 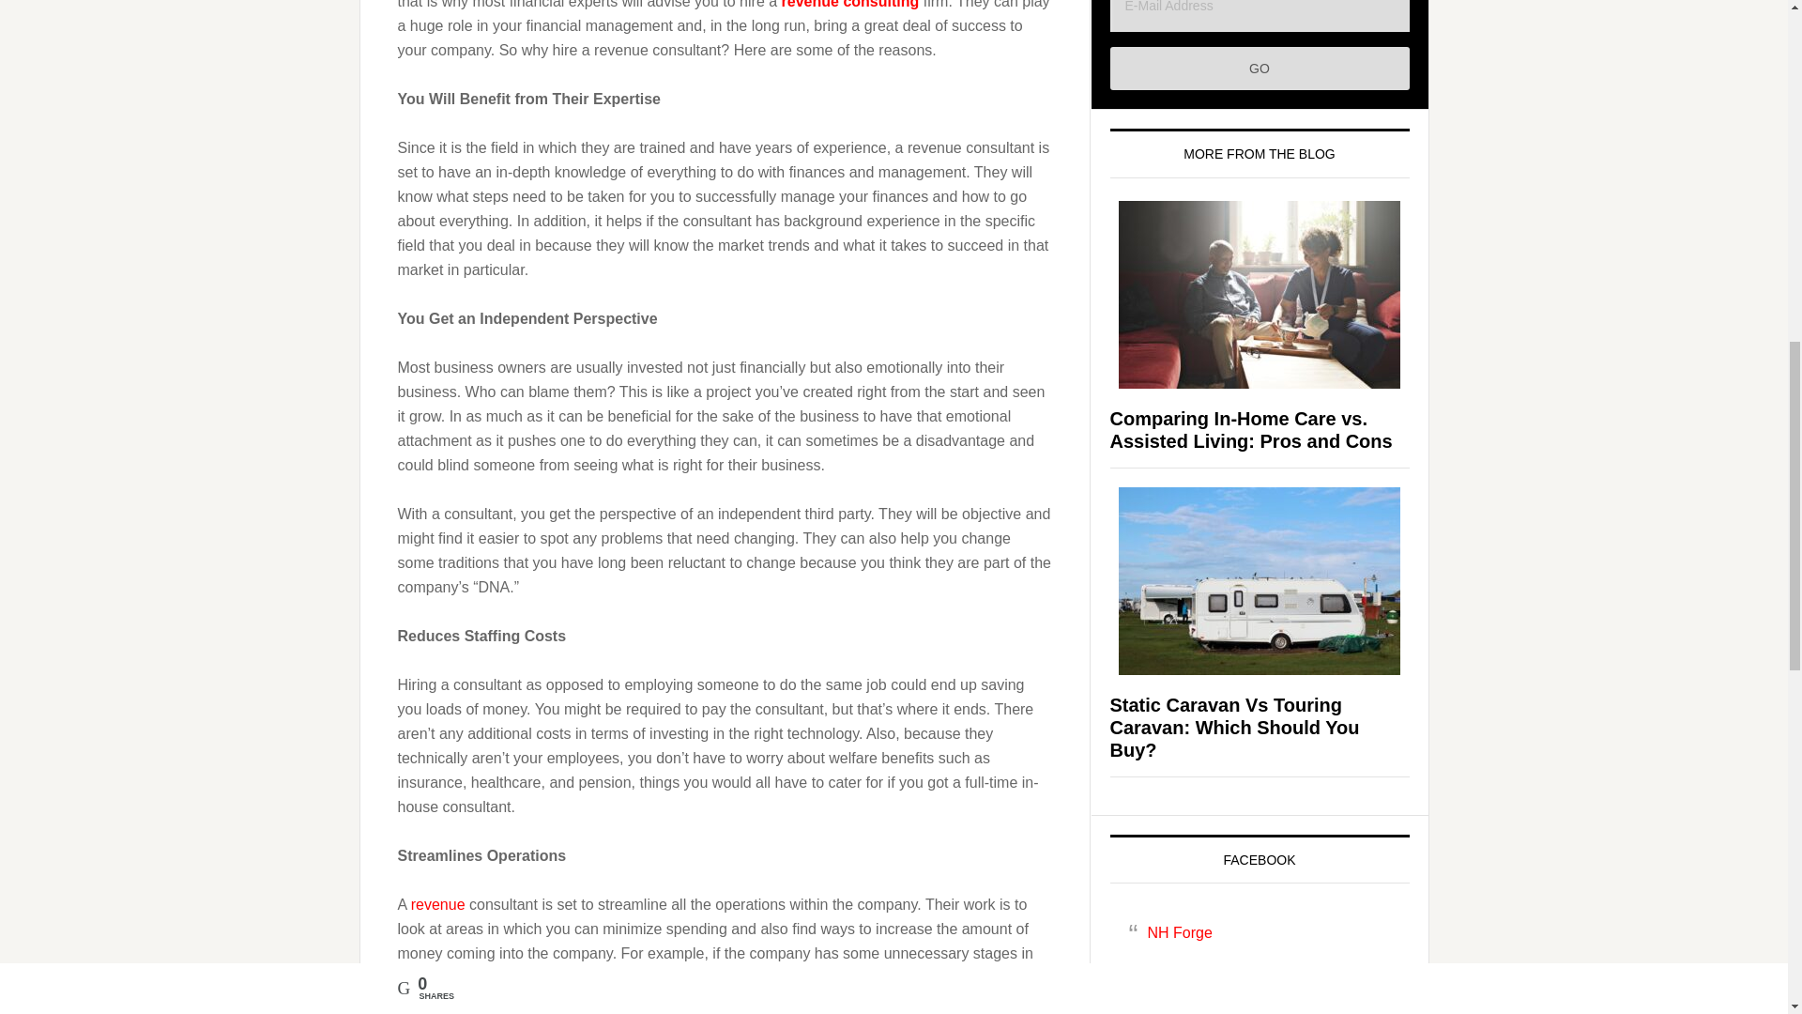 I want to click on revenue, so click(x=437, y=904).